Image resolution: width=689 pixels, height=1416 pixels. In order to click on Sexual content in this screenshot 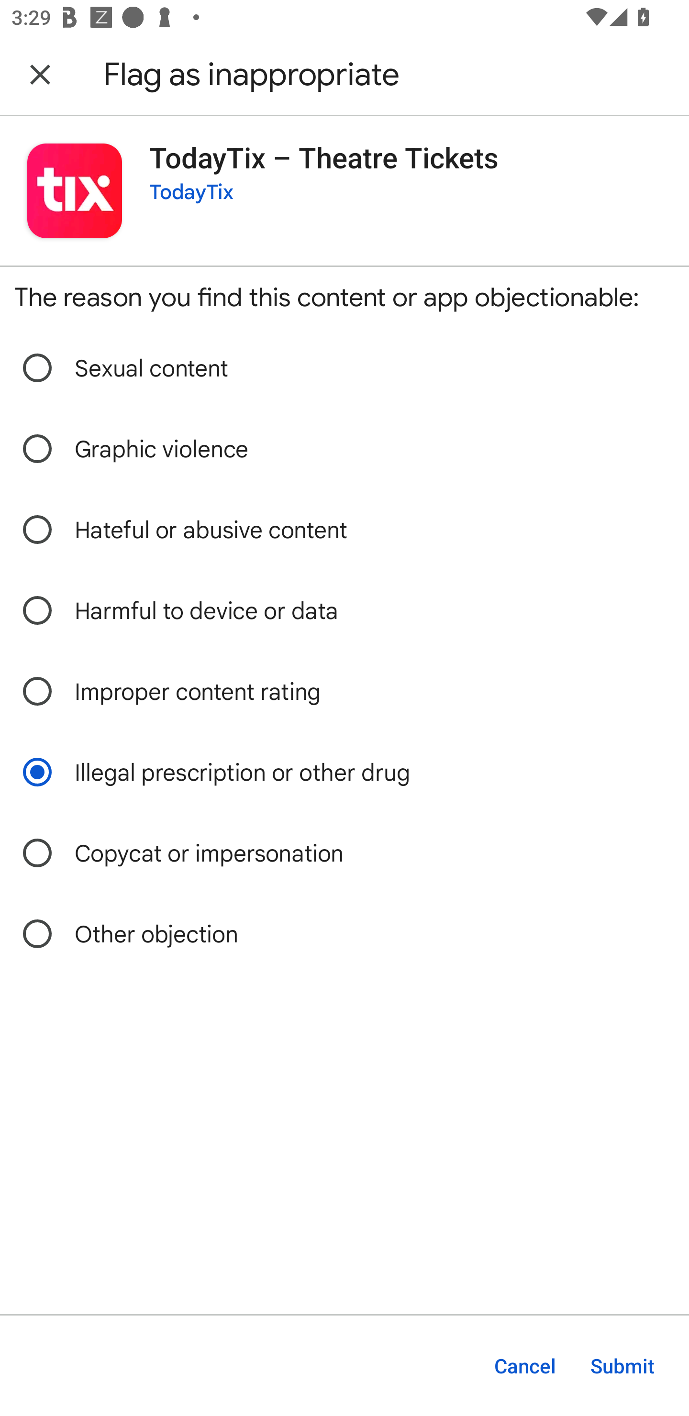, I will do `click(344, 368)`.